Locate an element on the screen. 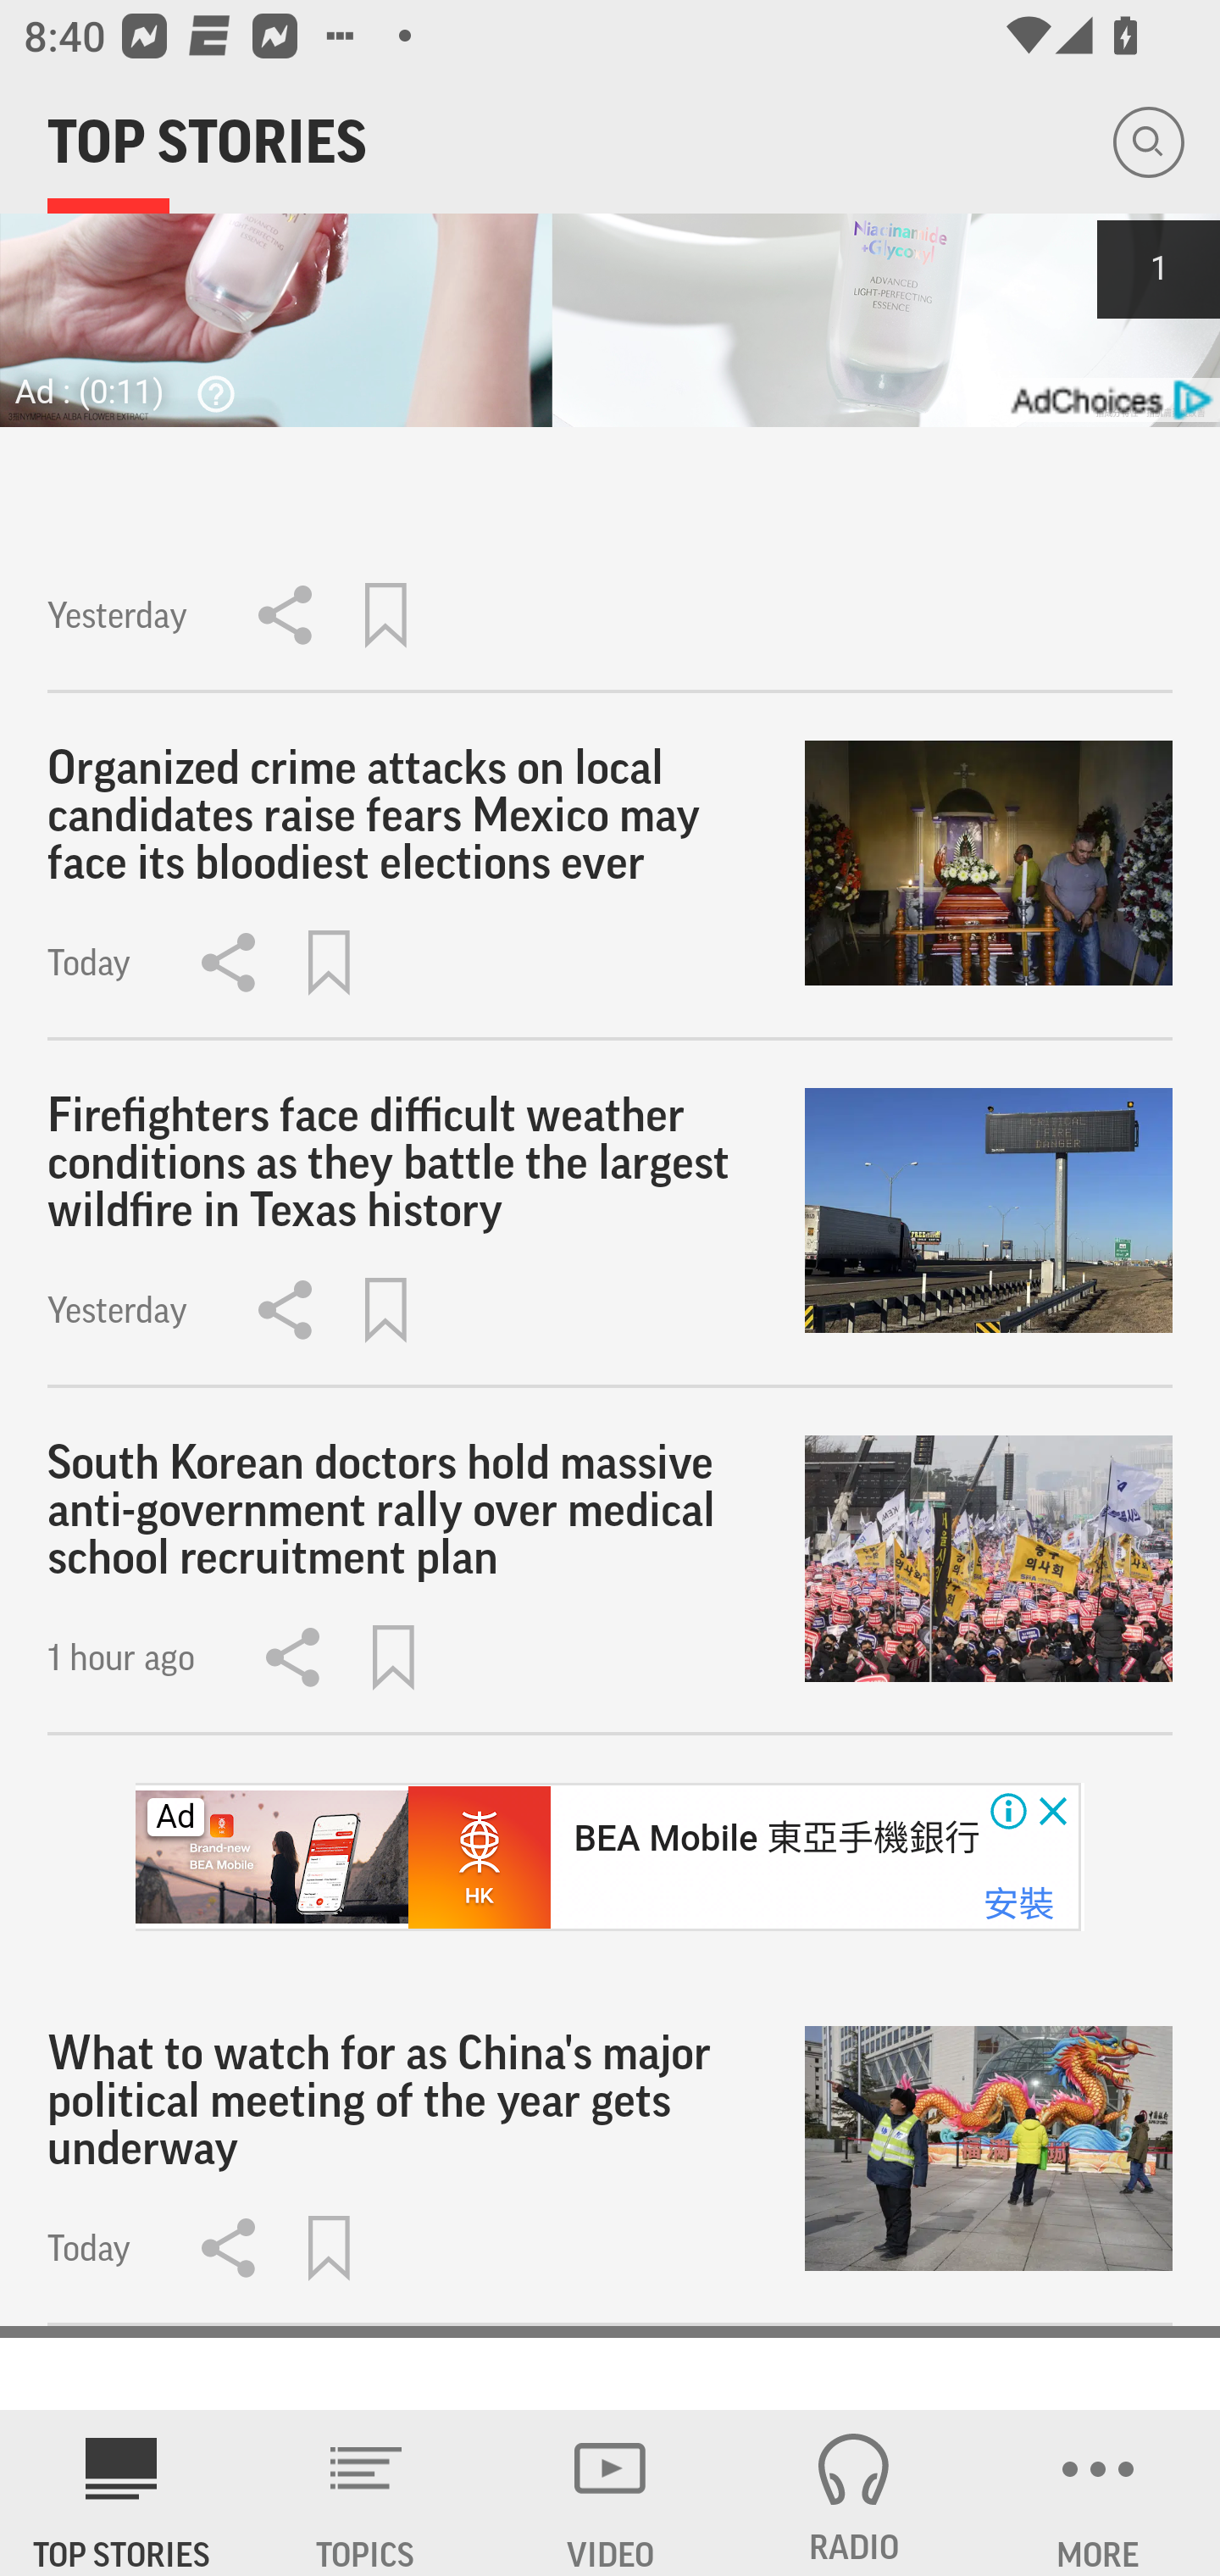  MORE is located at coordinates (1098, 2493).